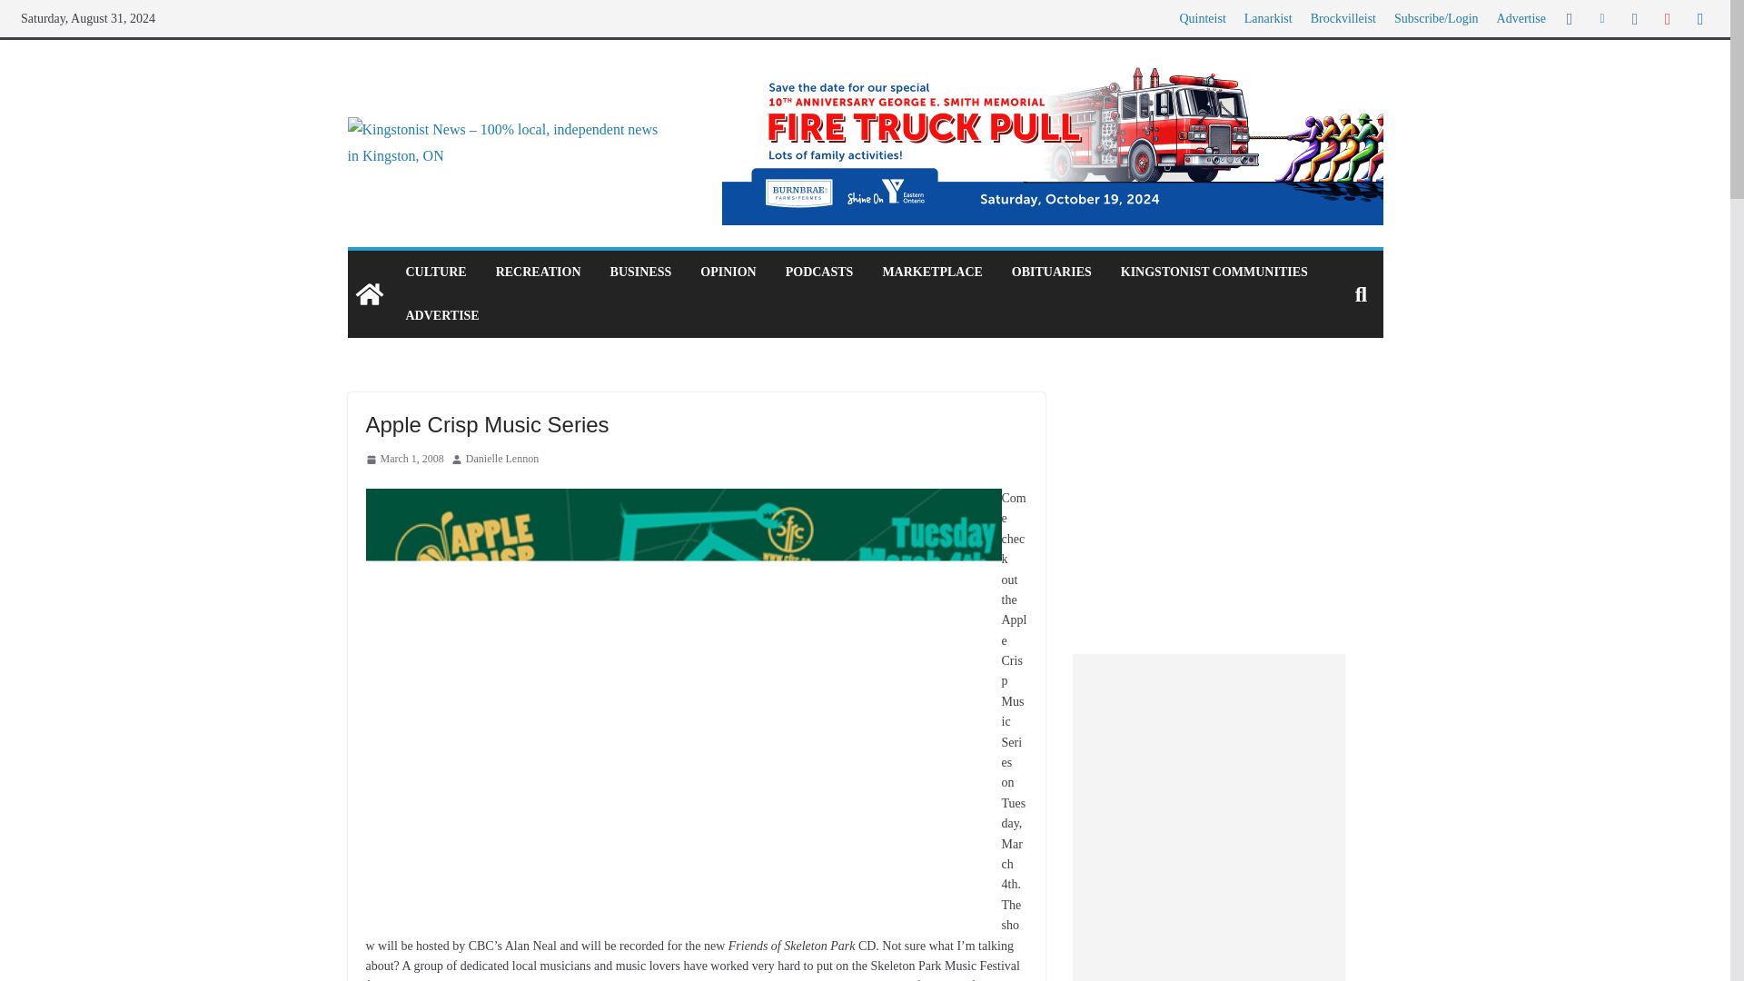 This screenshot has width=1744, height=981. Describe the element at coordinates (501, 460) in the screenshot. I see `Danielle Lennon` at that location.